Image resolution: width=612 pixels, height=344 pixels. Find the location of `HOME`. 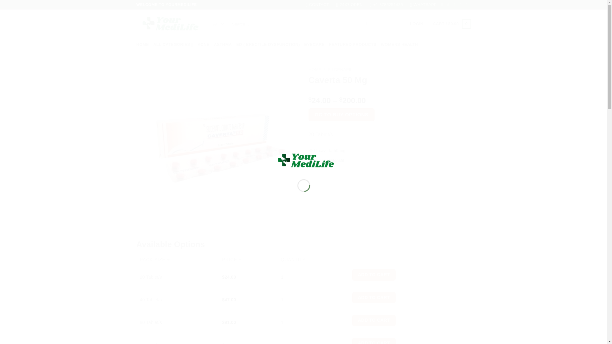

HOME is located at coordinates (142, 44).